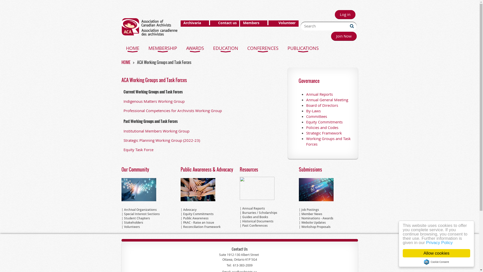 The width and height of the screenshot is (483, 272). Describe the element at coordinates (310, 210) in the screenshot. I see `Job Postings` at that location.